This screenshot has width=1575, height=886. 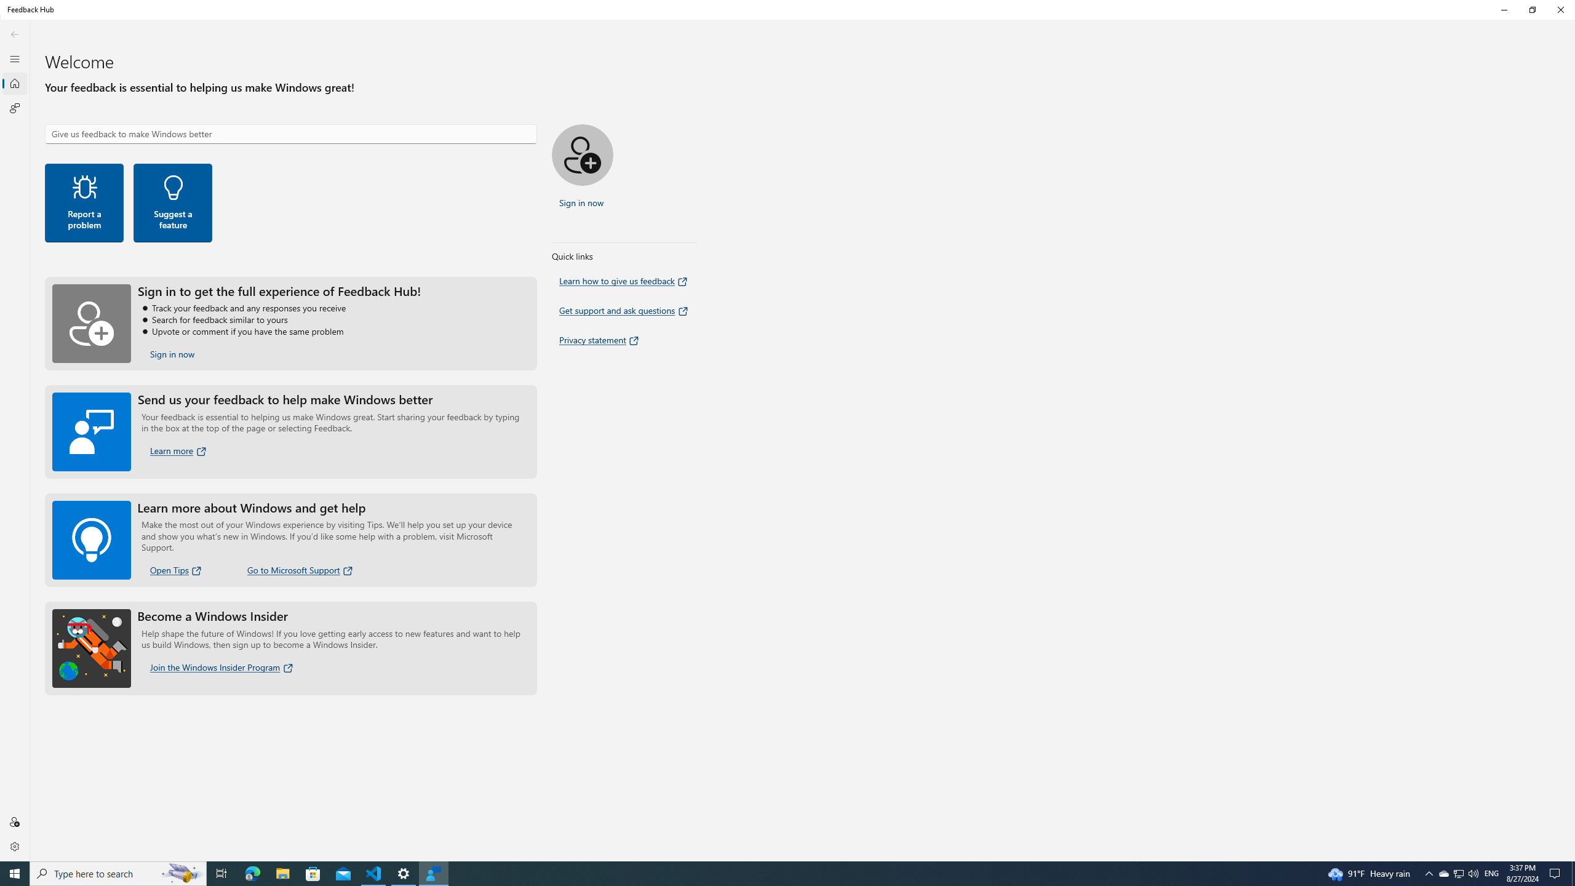 I want to click on Search highlights icon opens search home window, so click(x=1491, y=874).